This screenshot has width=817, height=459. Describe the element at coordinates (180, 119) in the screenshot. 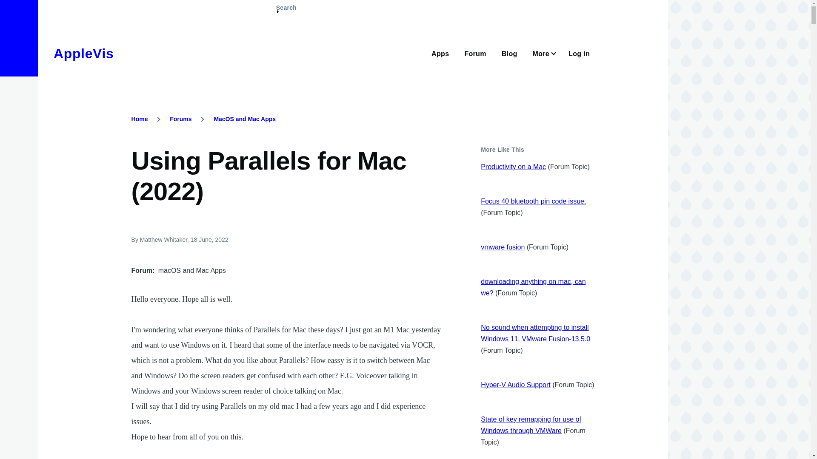

I see `Forums` at that location.